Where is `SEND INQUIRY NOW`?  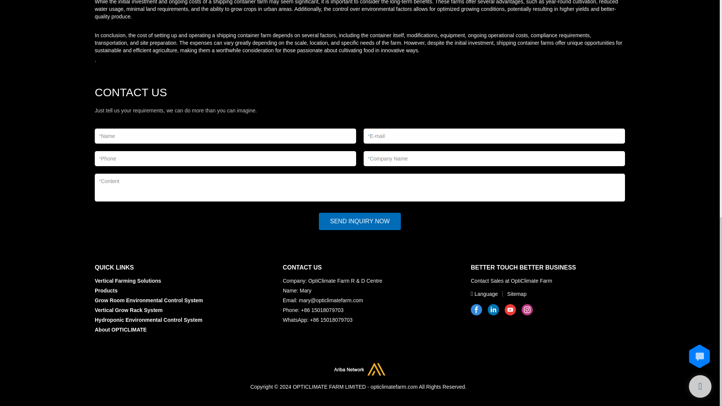 SEND INQUIRY NOW is located at coordinates (360, 221).